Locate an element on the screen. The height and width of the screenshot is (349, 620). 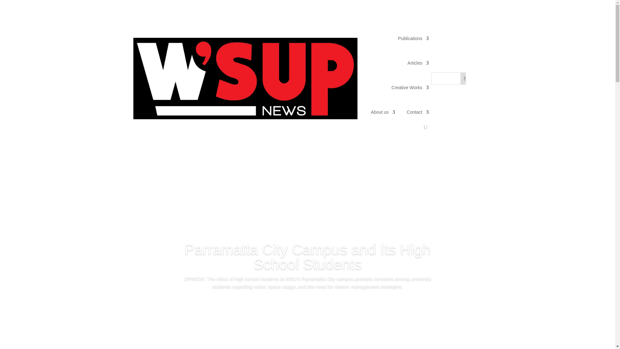
Follow on Youtube is located at coordinates (474, 84).